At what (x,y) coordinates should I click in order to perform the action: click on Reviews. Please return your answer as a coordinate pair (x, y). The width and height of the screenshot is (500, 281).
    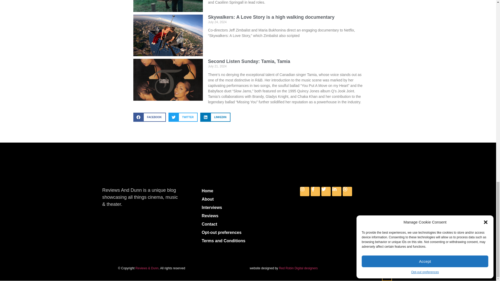
    Looking at the image, I should click on (248, 216).